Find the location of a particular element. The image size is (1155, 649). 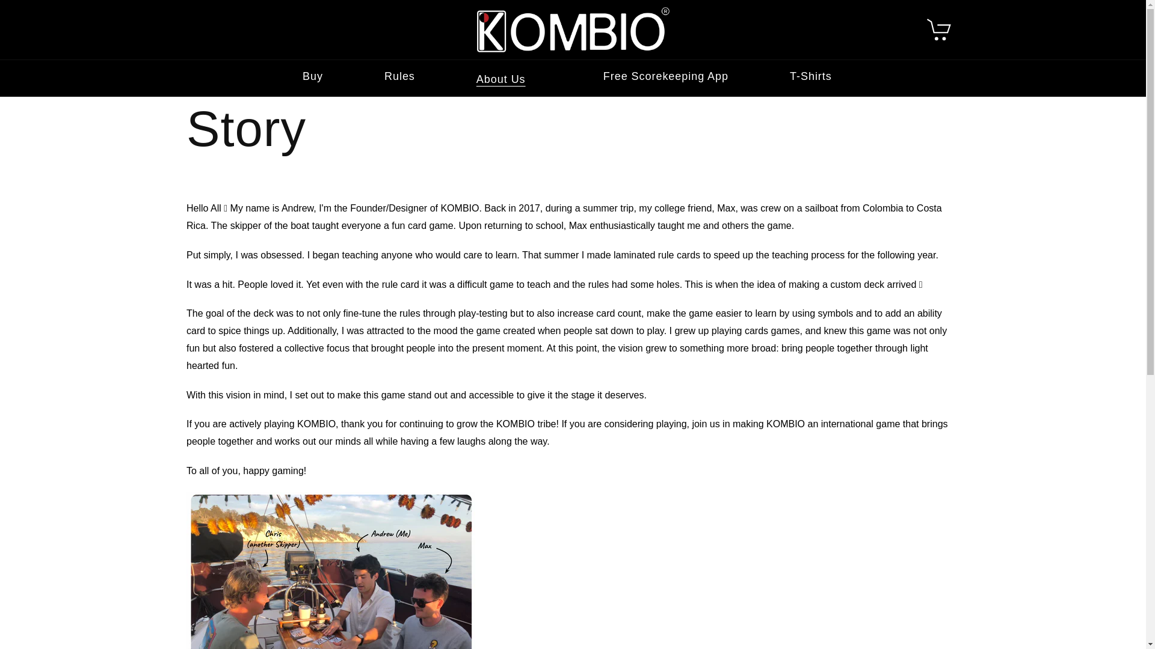

Rules is located at coordinates (399, 77).